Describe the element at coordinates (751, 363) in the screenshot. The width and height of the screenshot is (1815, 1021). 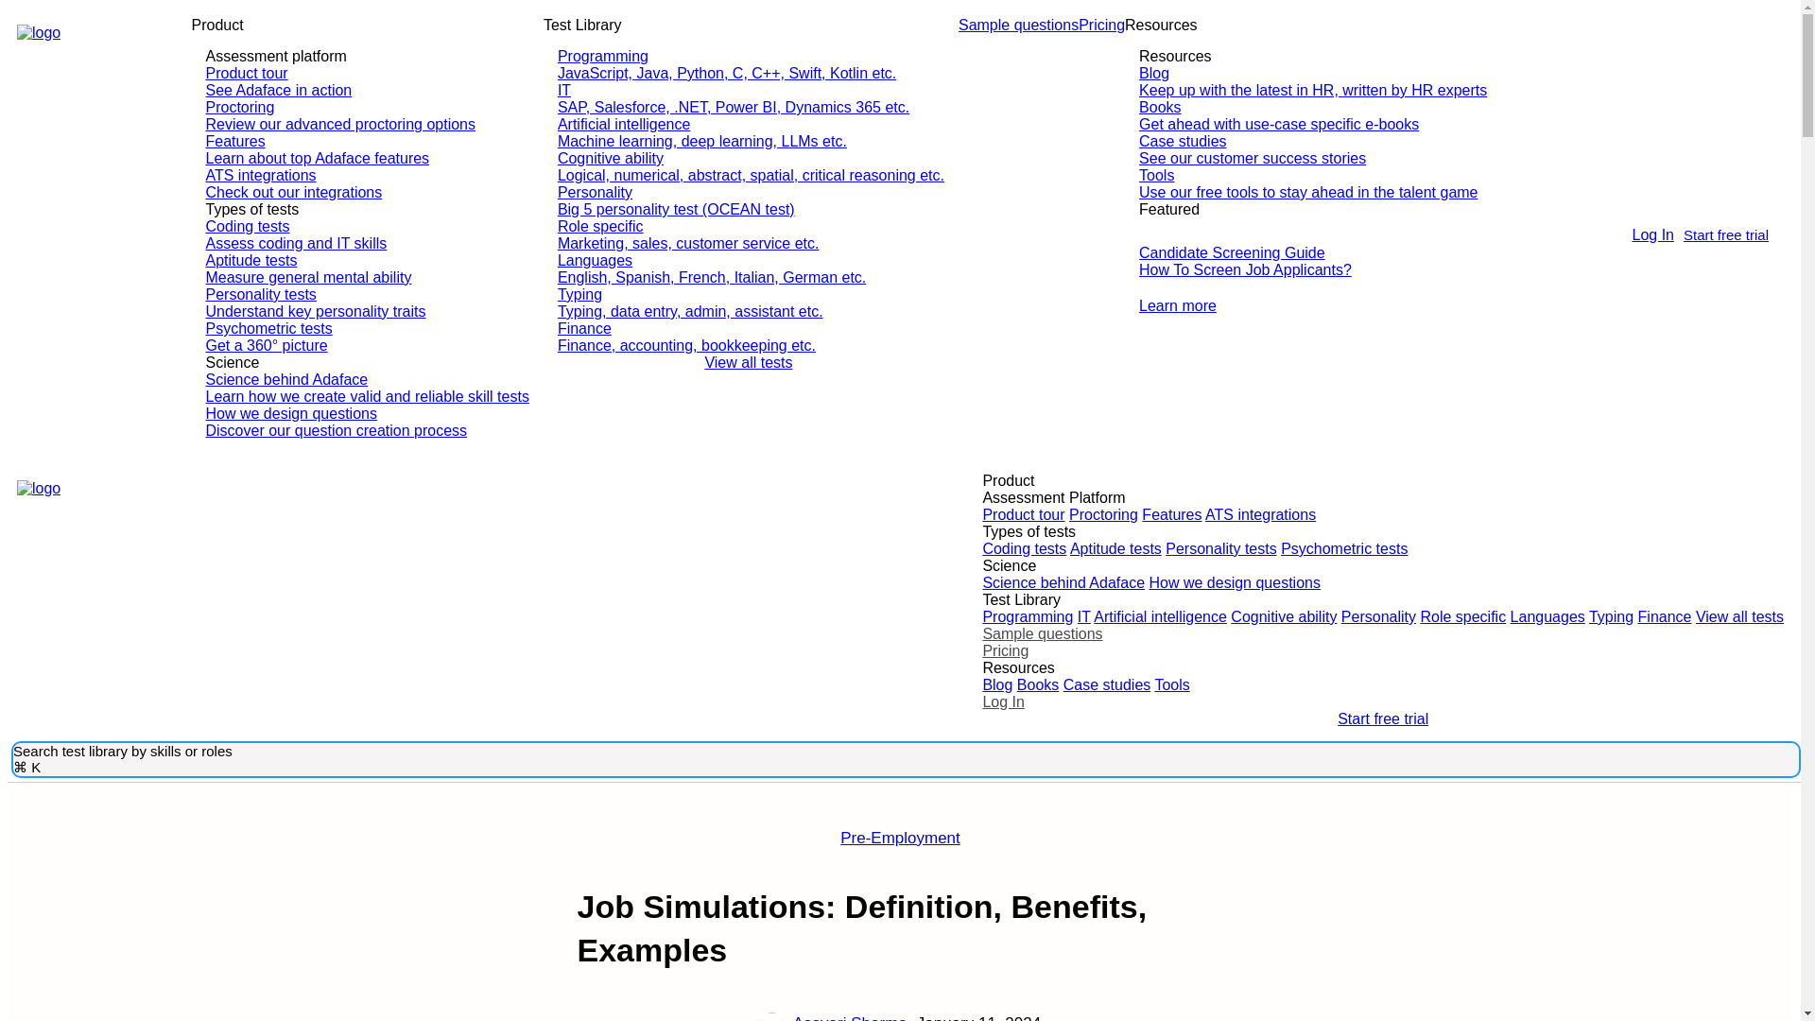
I see `View all tests` at that location.